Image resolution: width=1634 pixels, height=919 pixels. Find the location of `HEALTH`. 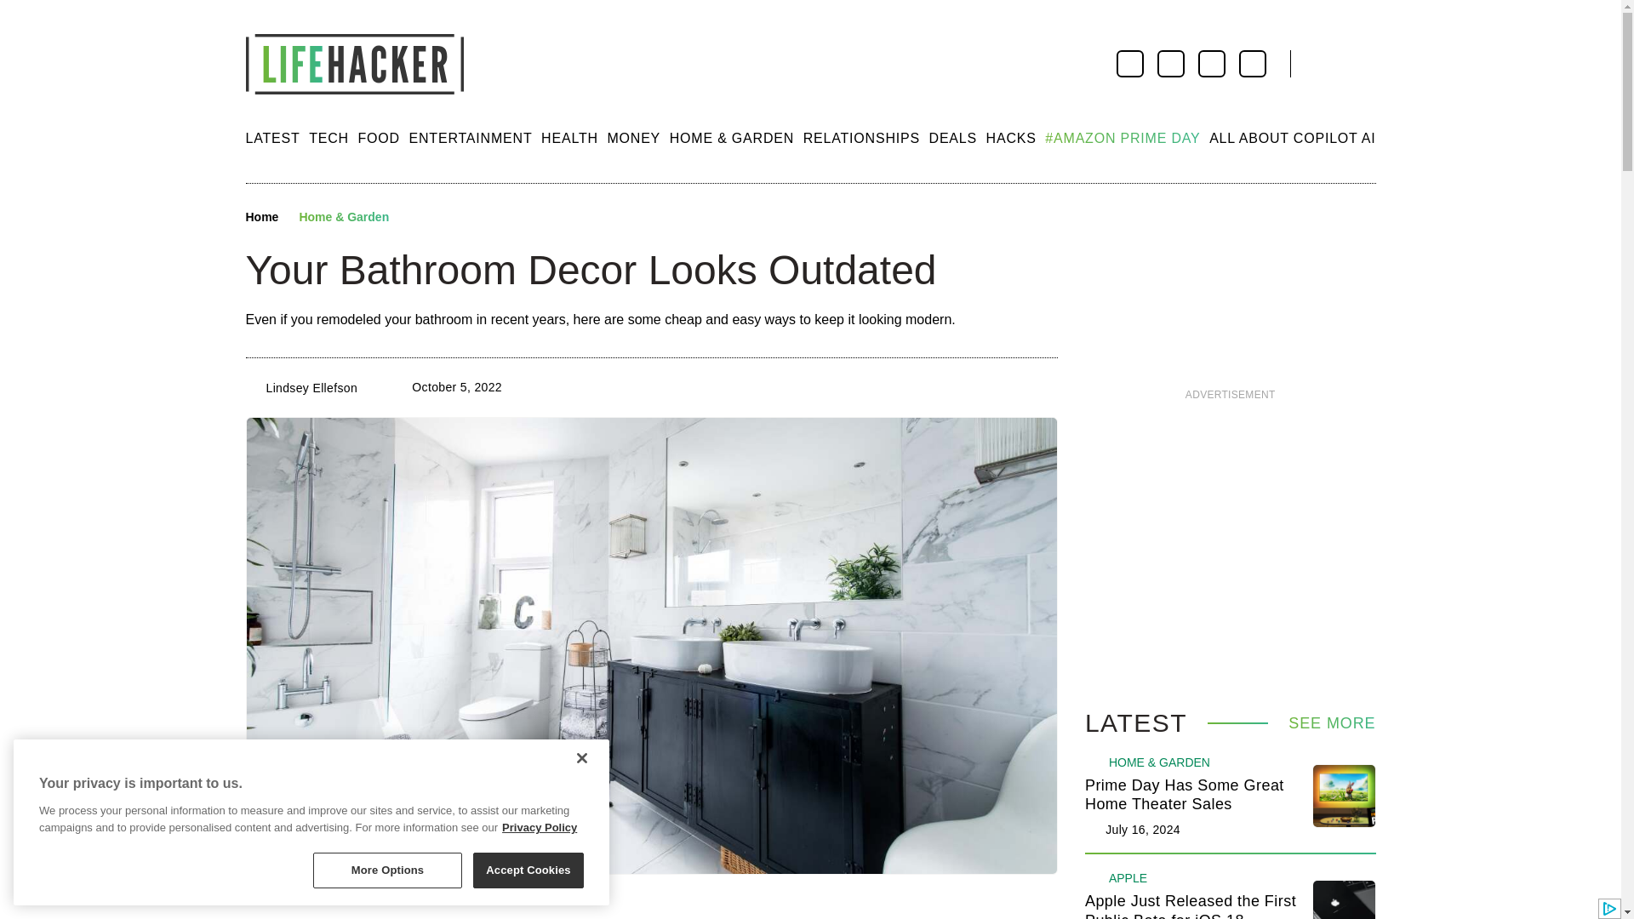

HEALTH is located at coordinates (568, 138).